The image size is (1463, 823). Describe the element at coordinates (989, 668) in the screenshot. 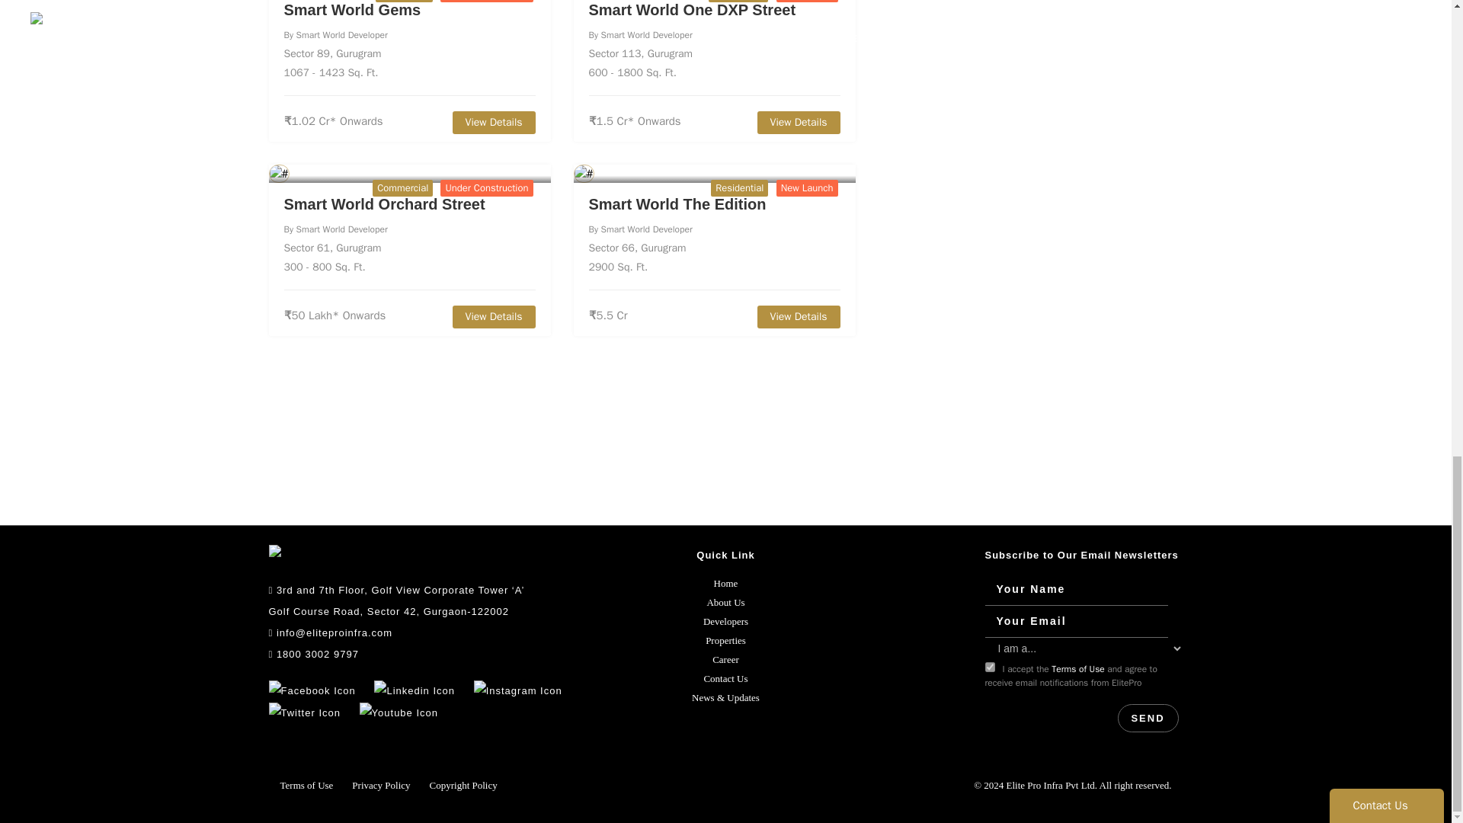

I see `on` at that location.